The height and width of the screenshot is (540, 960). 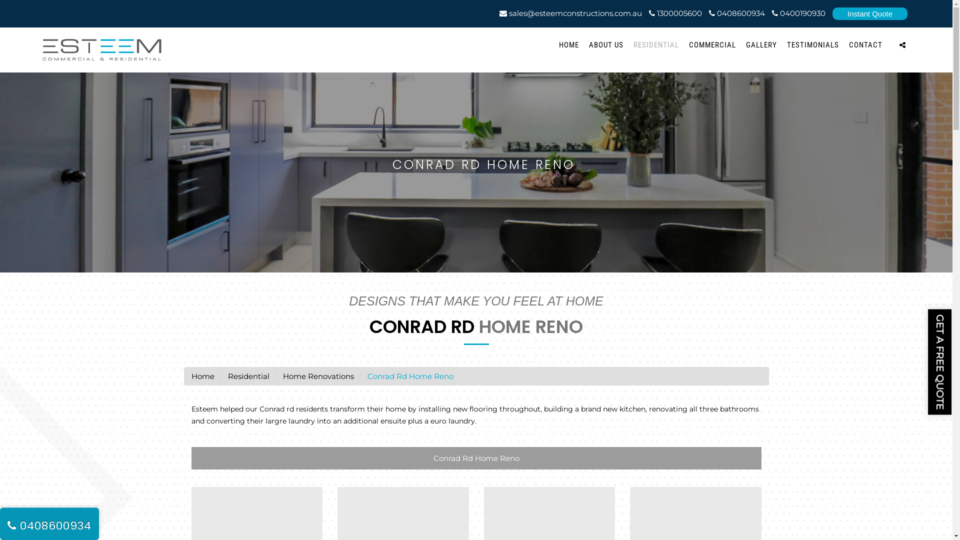 What do you see at coordinates (866, 45) in the screenshot?
I see `CONTACT` at bounding box center [866, 45].